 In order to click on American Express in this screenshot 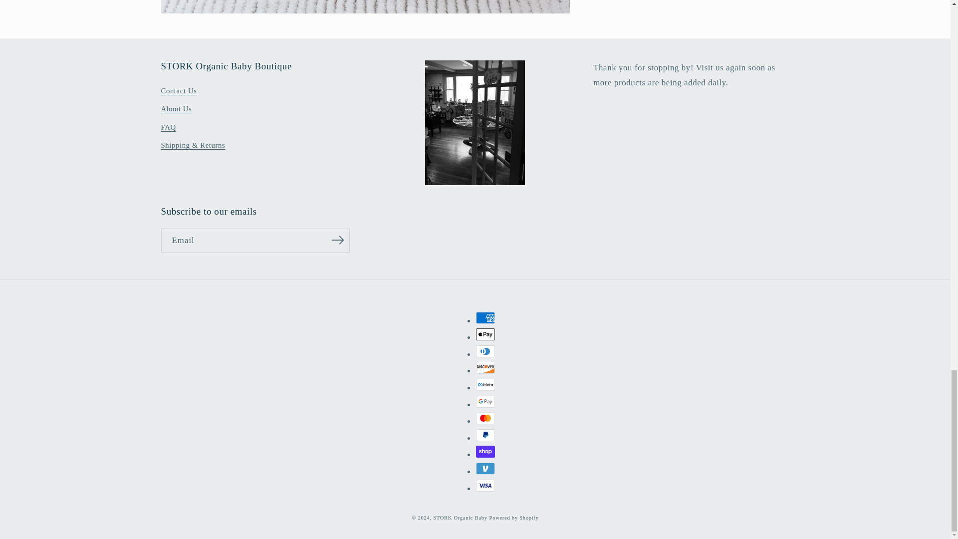, I will do `click(485, 318)`.